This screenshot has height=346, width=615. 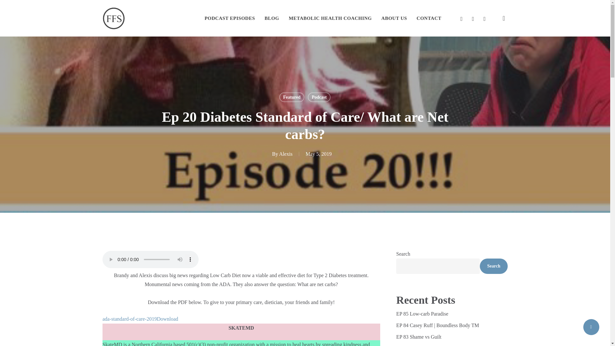 I want to click on TWITTER, so click(x=461, y=18).